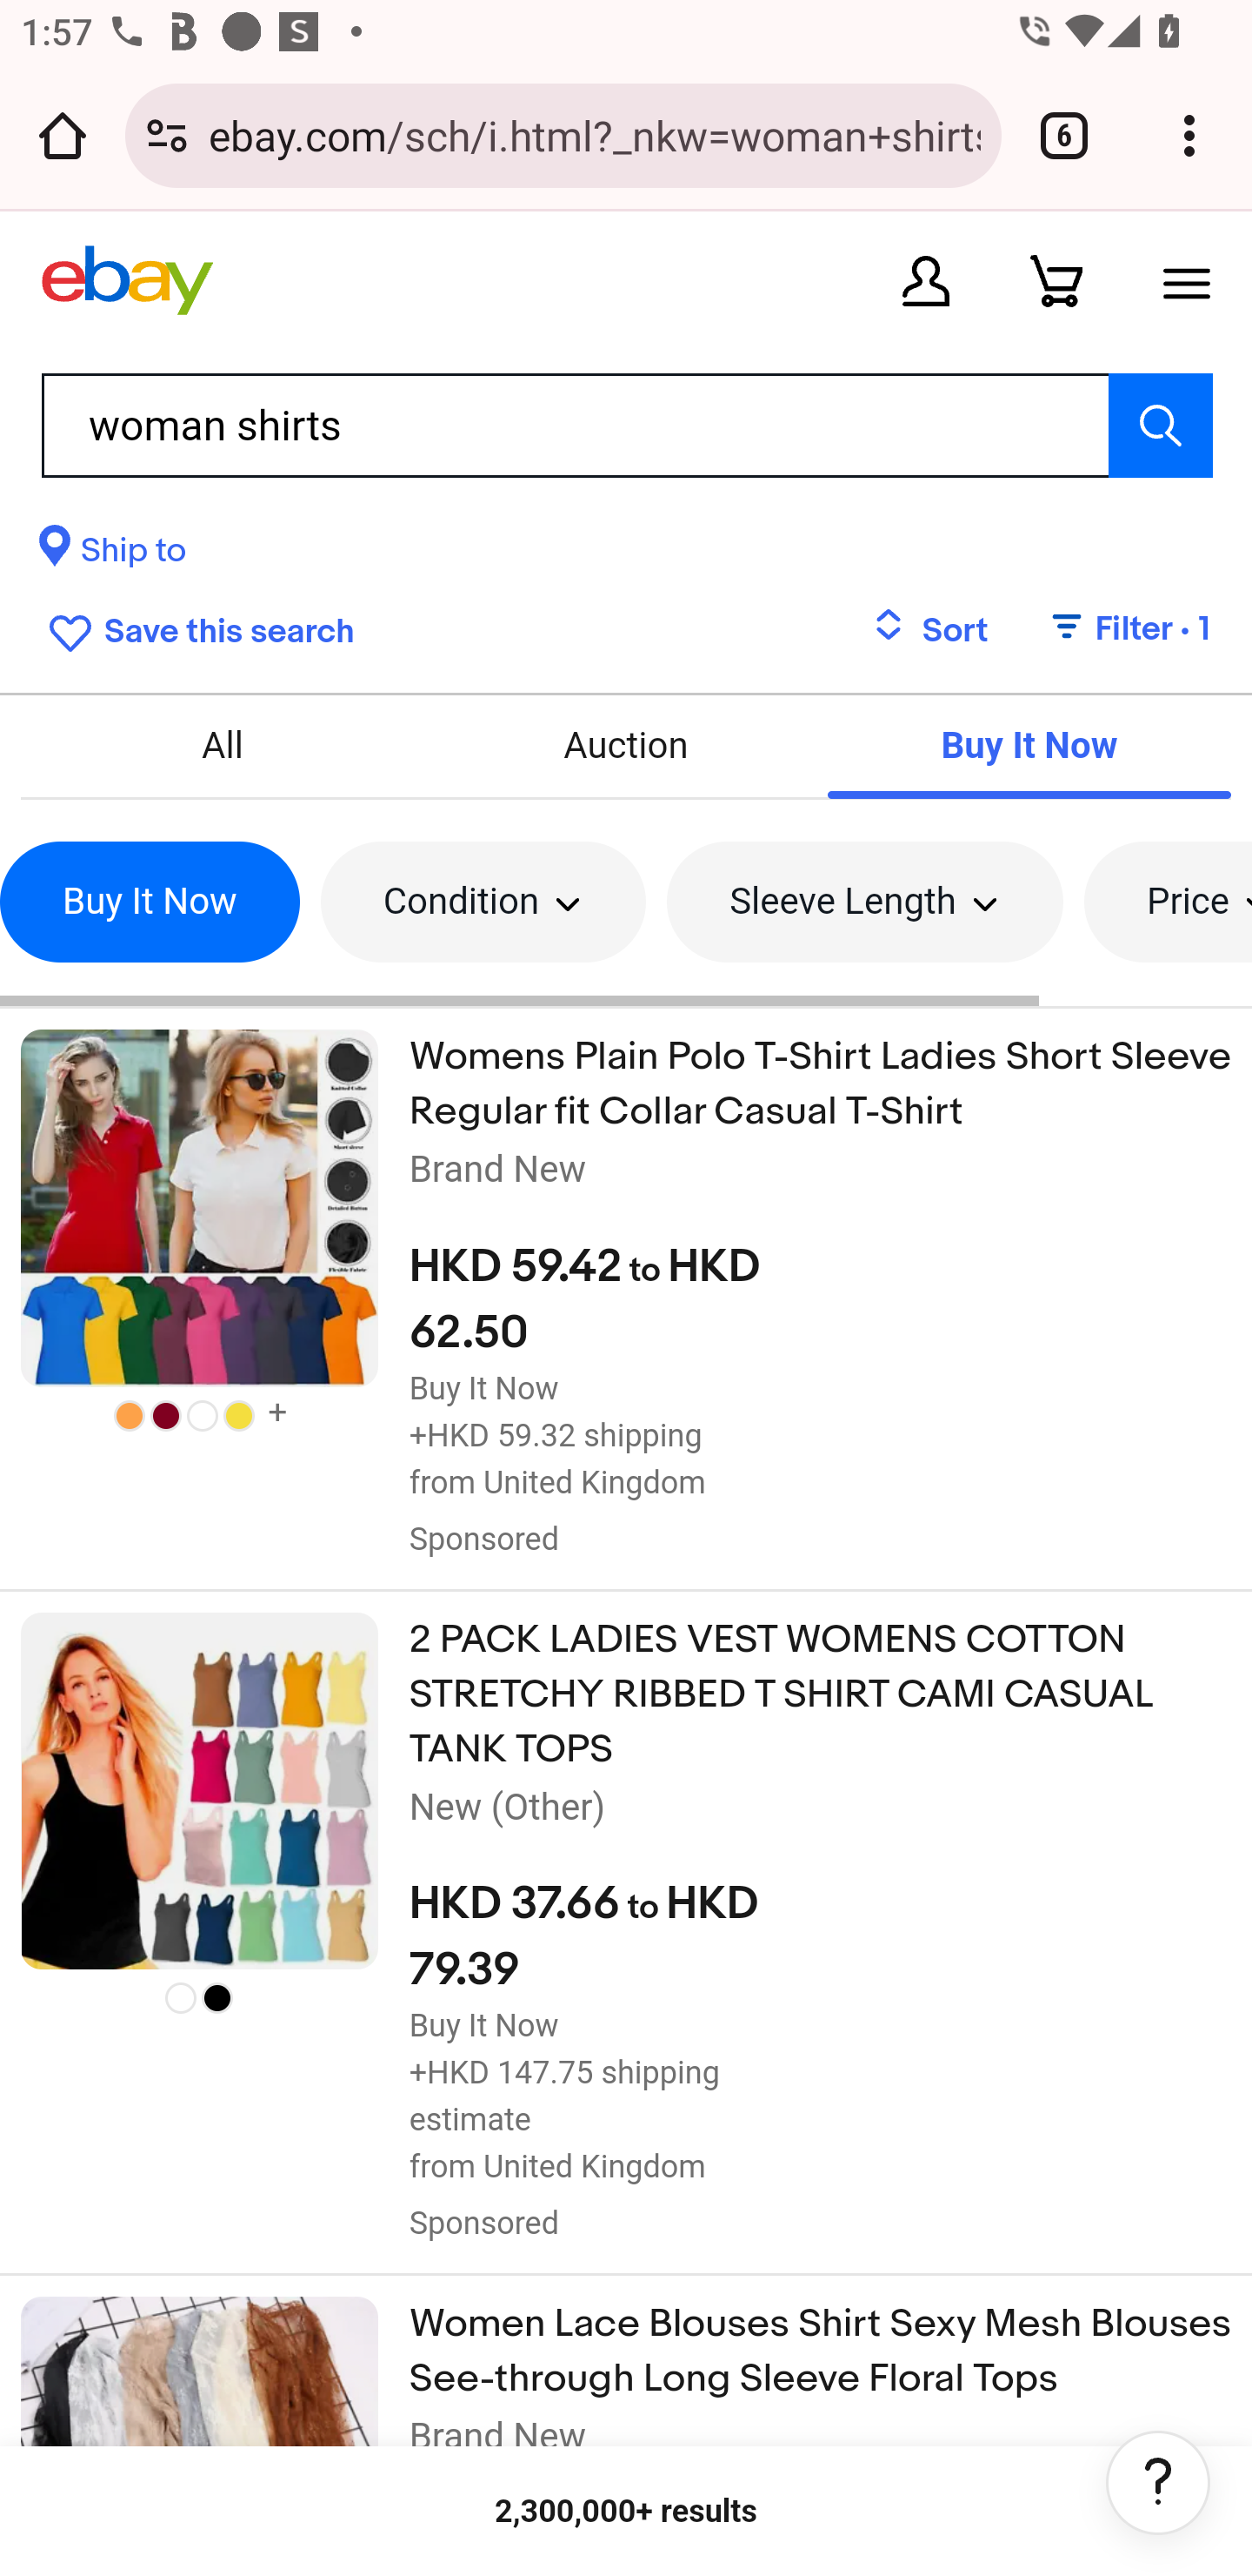 Image resolution: width=1252 pixels, height=2576 pixels. What do you see at coordinates (626, 745) in the screenshot?
I see `Auction` at bounding box center [626, 745].